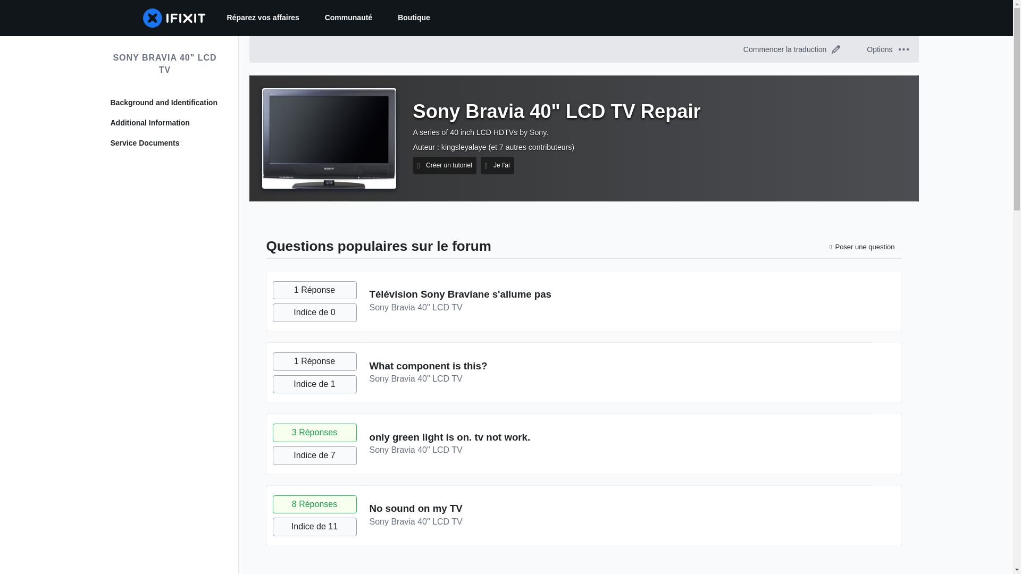  Describe the element at coordinates (415, 508) in the screenshot. I see `there is no sound on my TV` at that location.